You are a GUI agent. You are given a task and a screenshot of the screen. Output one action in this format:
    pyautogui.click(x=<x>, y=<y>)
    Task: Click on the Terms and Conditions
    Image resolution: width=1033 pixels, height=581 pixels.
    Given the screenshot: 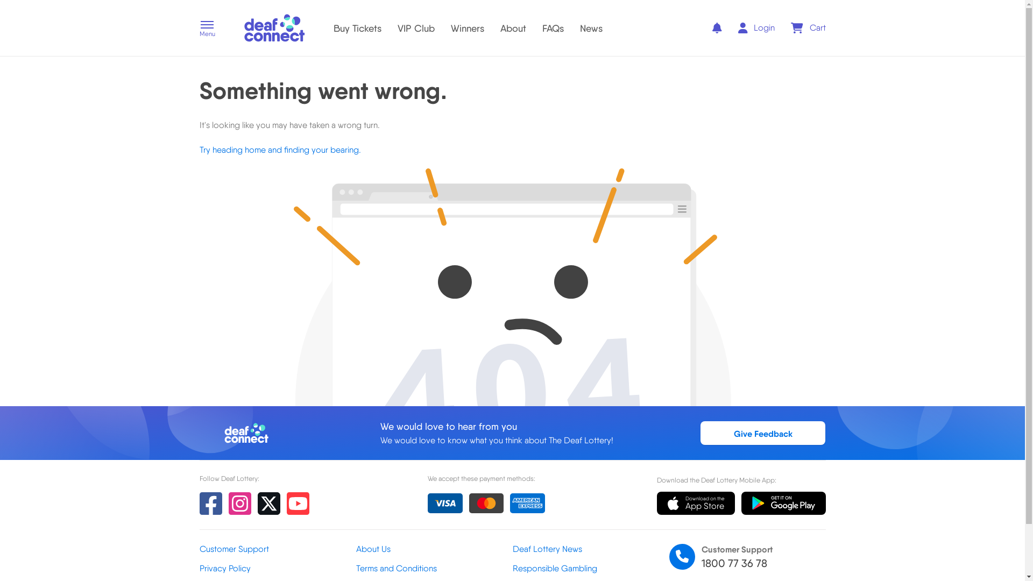 What is the action you would take?
    pyautogui.click(x=435, y=569)
    